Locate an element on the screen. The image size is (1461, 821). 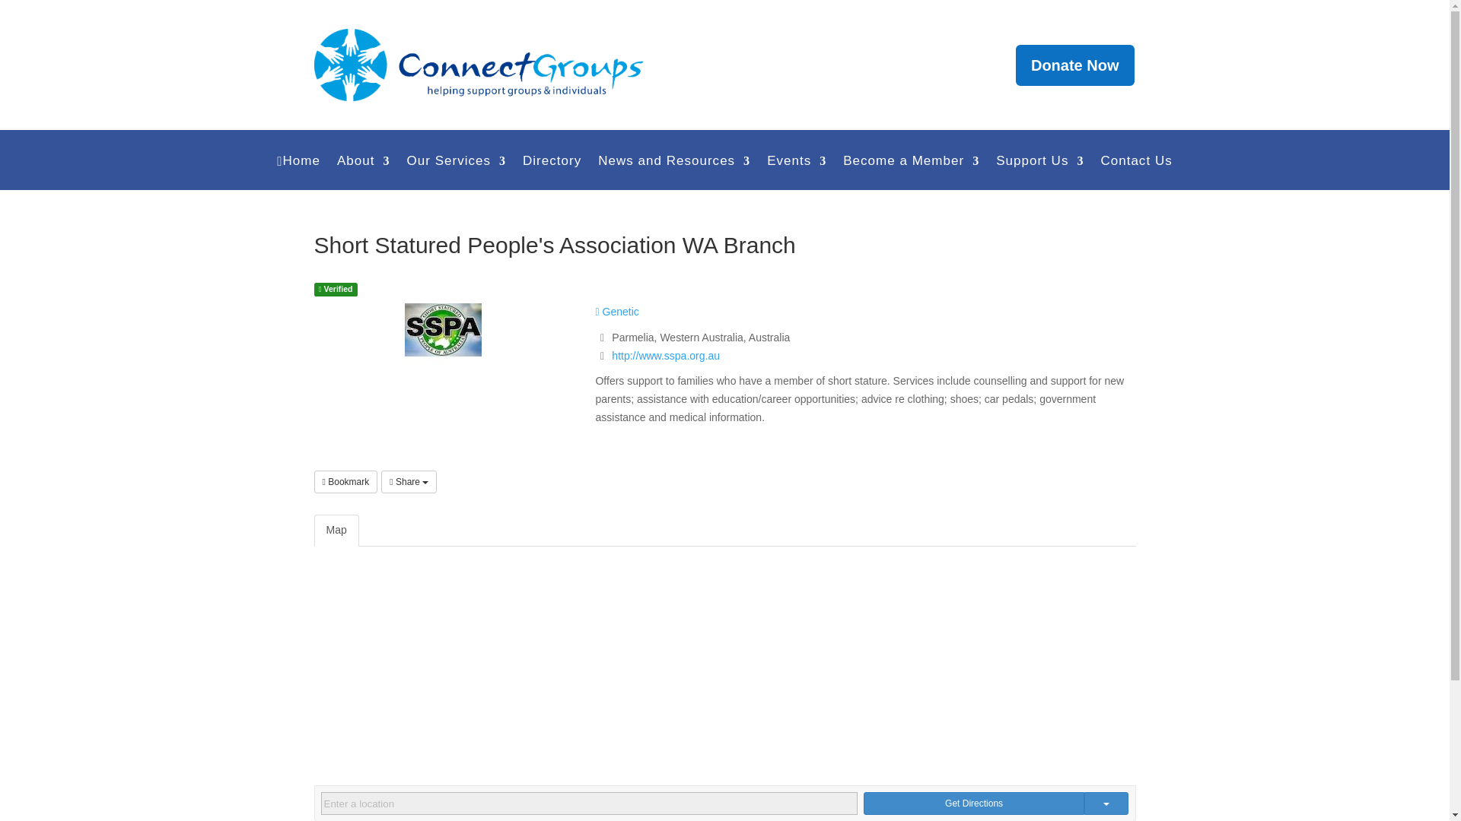
Directory is located at coordinates (552, 172).